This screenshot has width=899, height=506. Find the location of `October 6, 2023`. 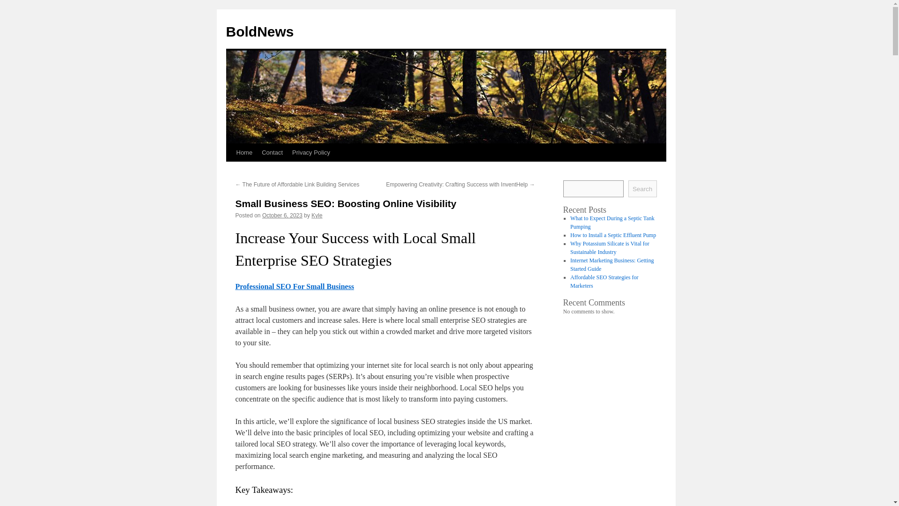

October 6, 2023 is located at coordinates (282, 215).